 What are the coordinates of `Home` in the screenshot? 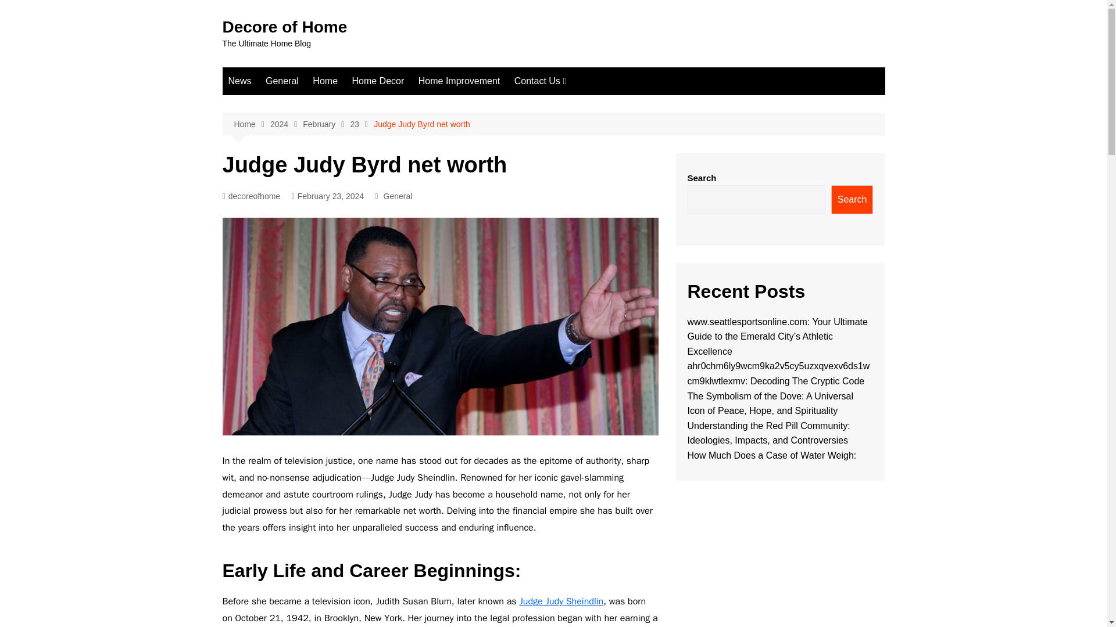 It's located at (325, 81).